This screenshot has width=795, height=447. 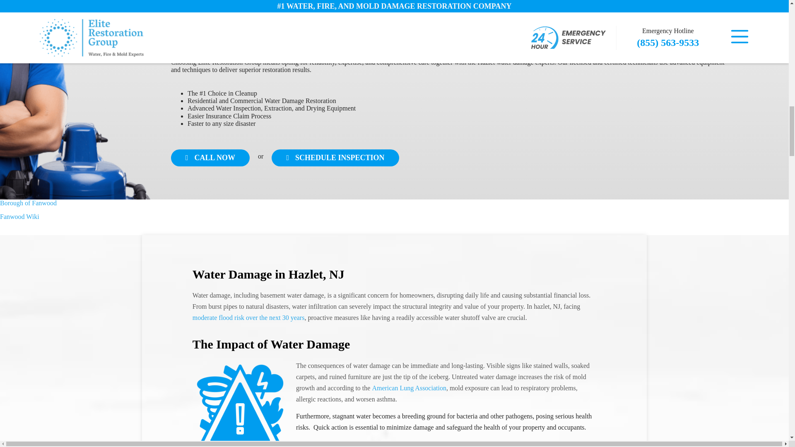 I want to click on Hazlet Water Damage Restoration Solutions, so click(x=240, y=404).